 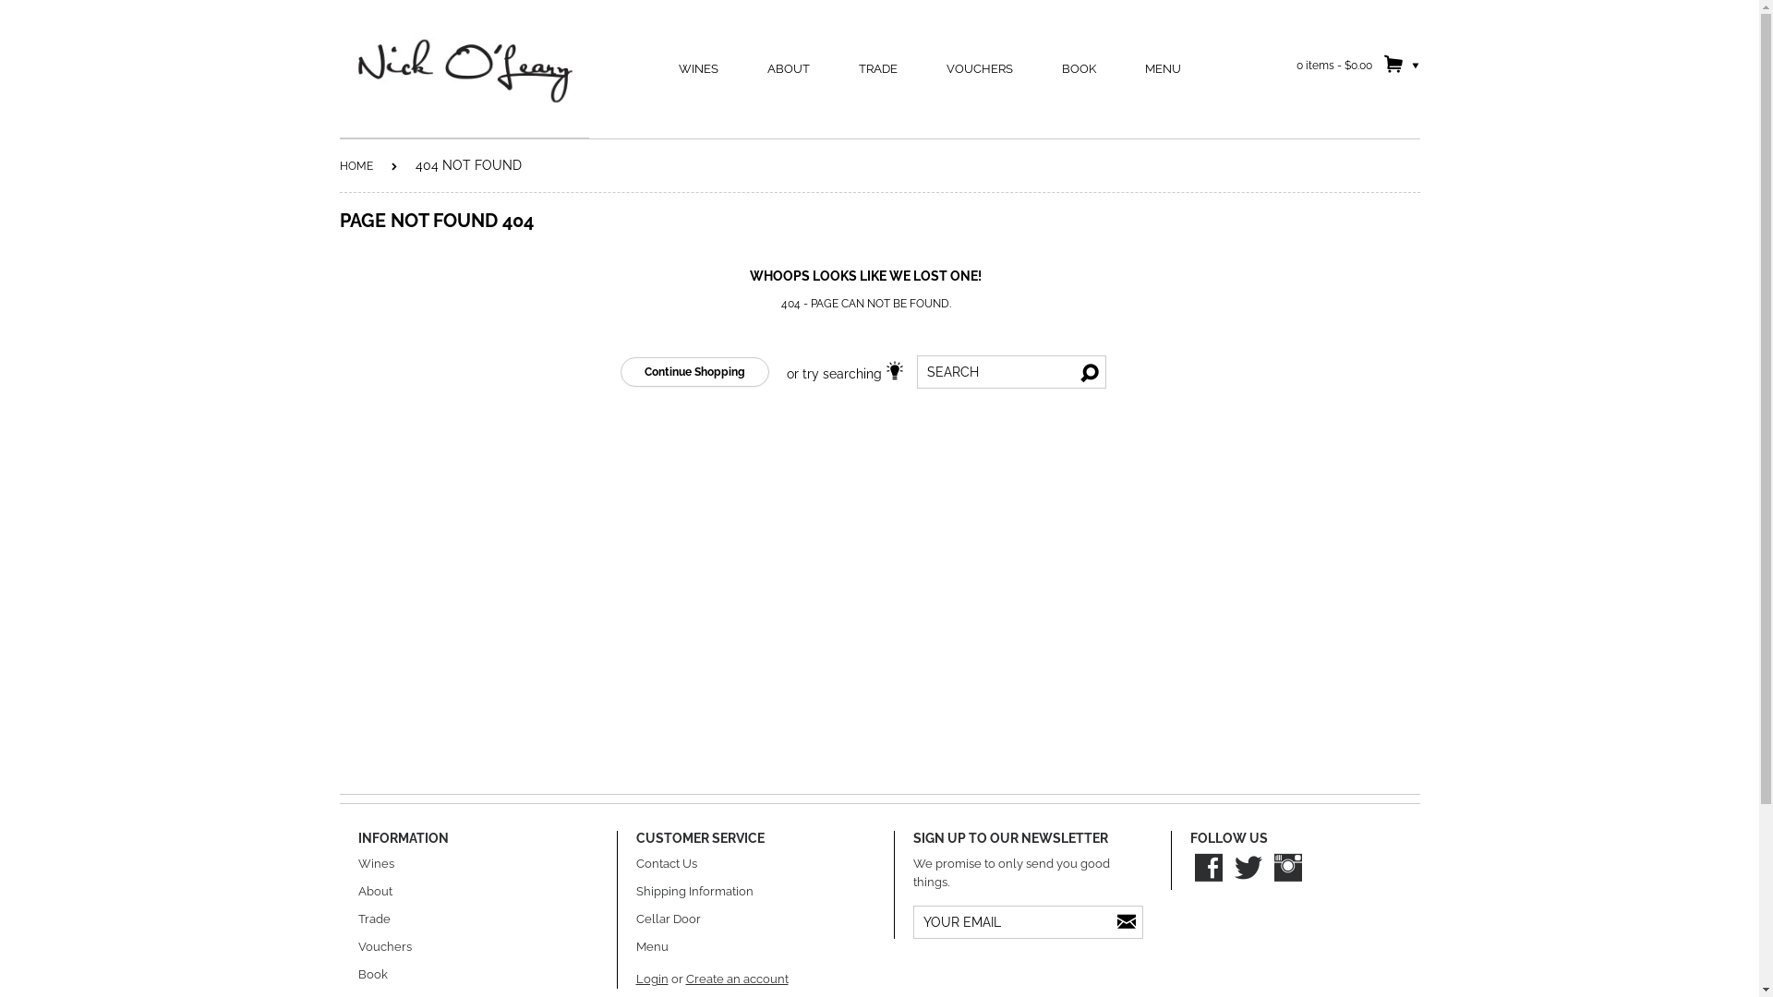 What do you see at coordinates (1079, 69) in the screenshot?
I see `BOOK` at bounding box center [1079, 69].